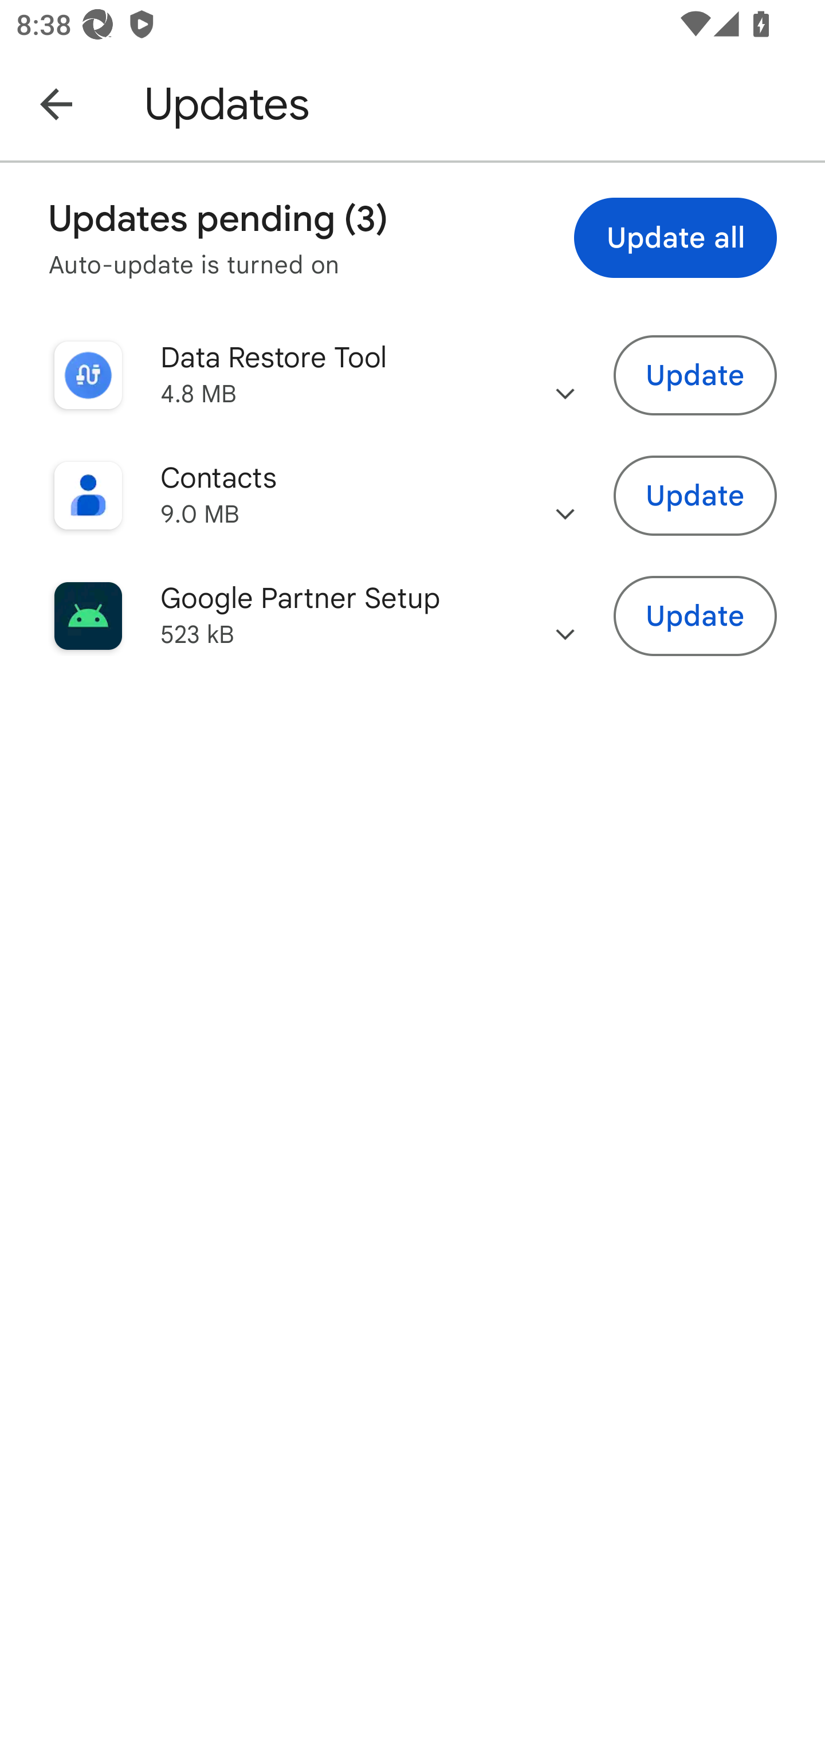 The height and width of the screenshot is (1742, 825). Describe the element at coordinates (56, 103) in the screenshot. I see `Navigate up` at that location.